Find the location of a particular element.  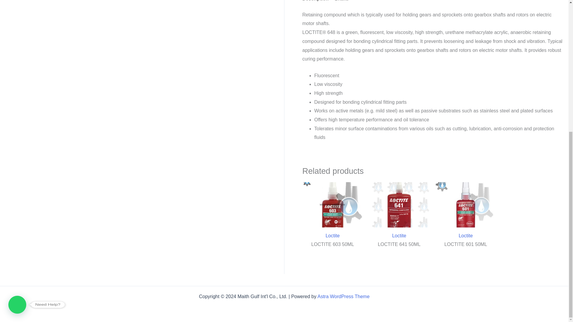

Astra WordPress Theme is located at coordinates (343, 296).